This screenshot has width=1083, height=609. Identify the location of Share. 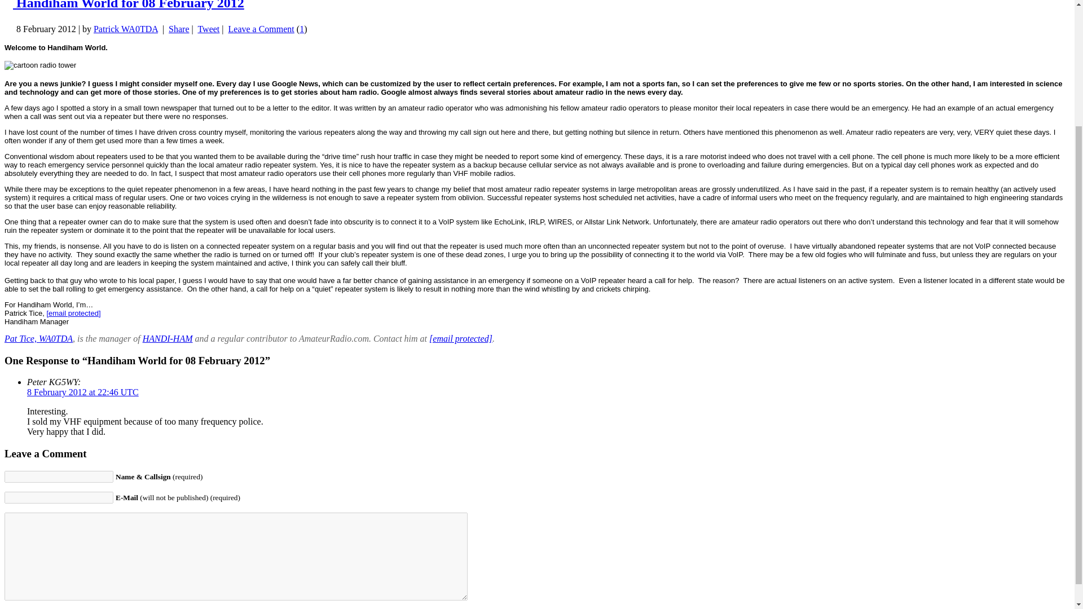
(178, 29).